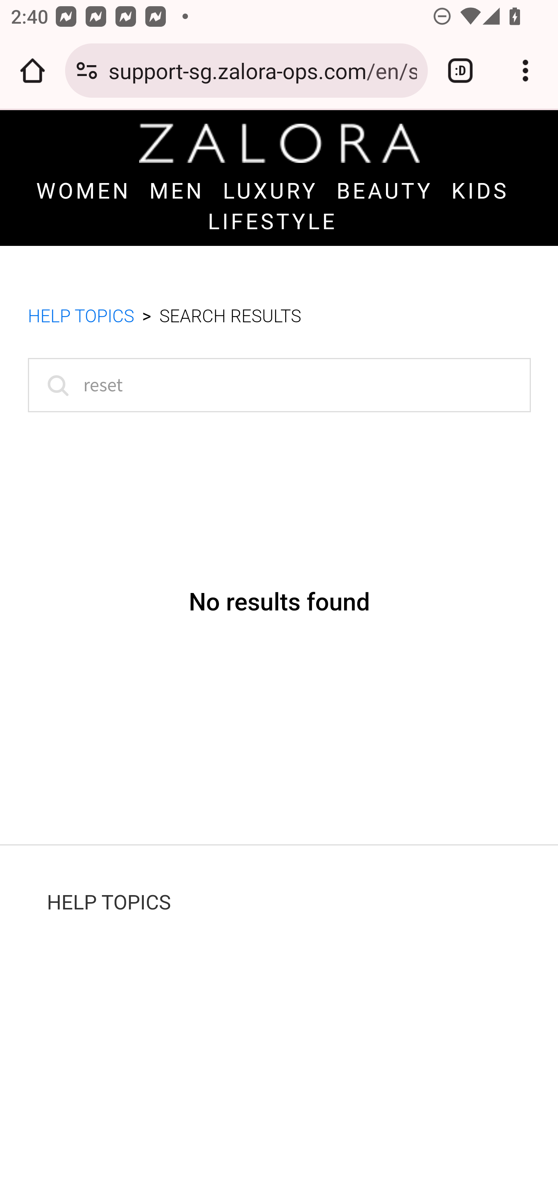 This screenshot has width=558, height=1179. What do you see at coordinates (33, 71) in the screenshot?
I see `Open the home page` at bounding box center [33, 71].